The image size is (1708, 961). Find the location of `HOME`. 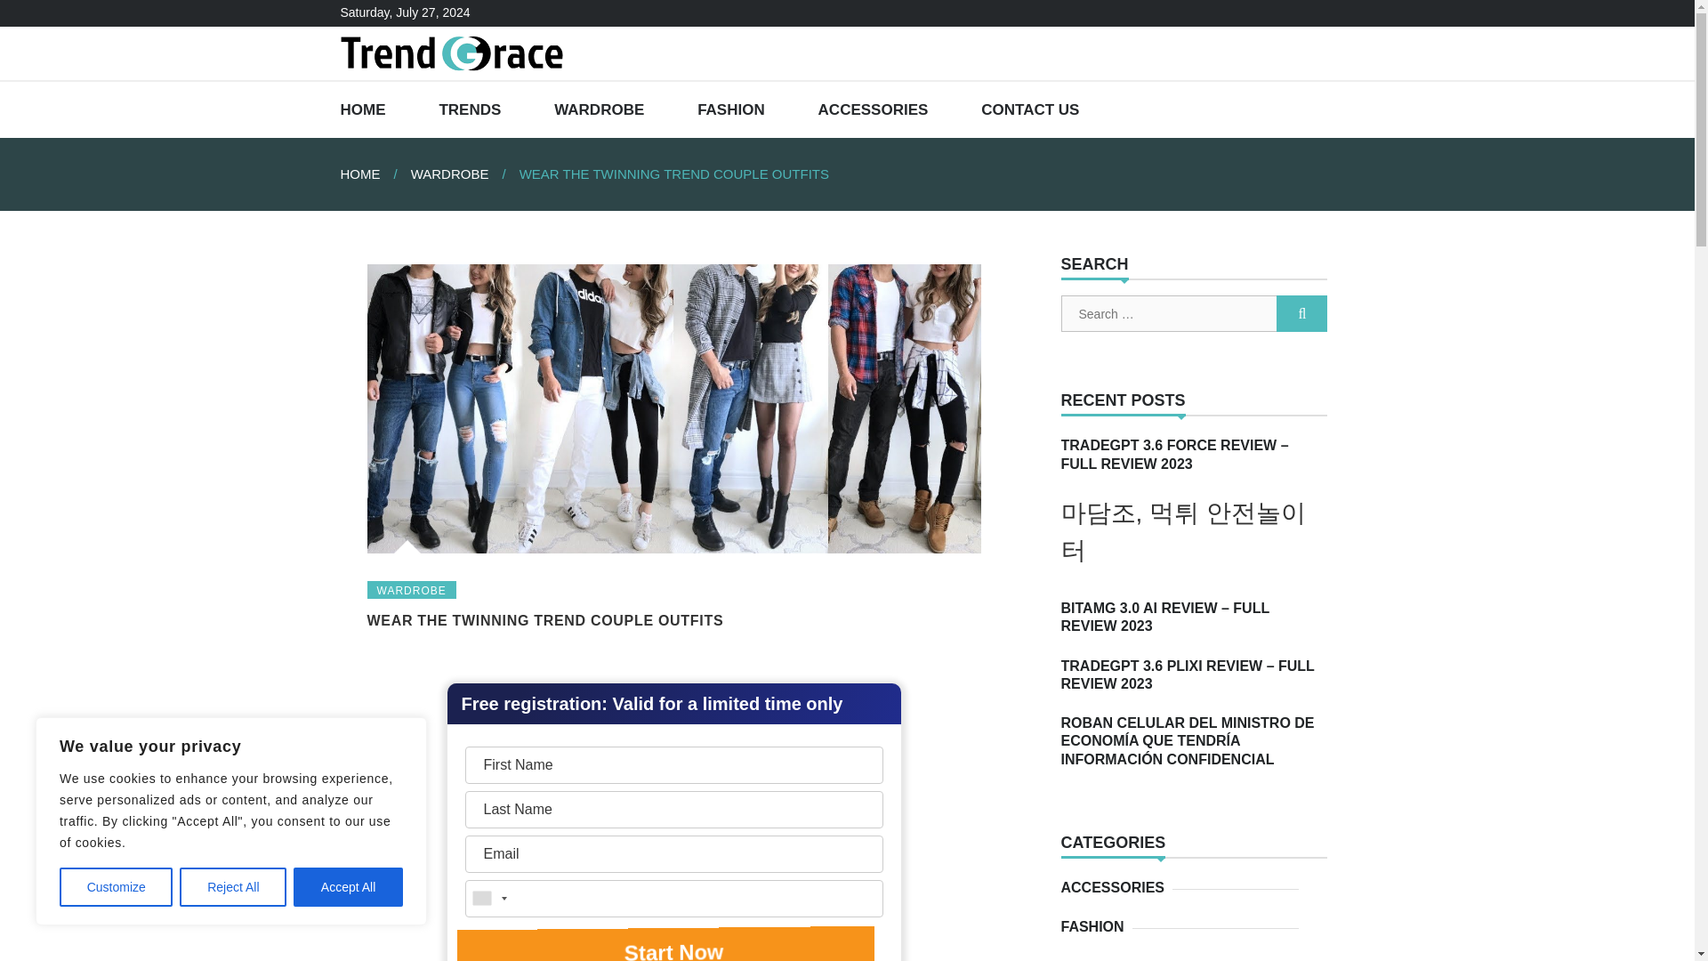

HOME is located at coordinates (375, 174).